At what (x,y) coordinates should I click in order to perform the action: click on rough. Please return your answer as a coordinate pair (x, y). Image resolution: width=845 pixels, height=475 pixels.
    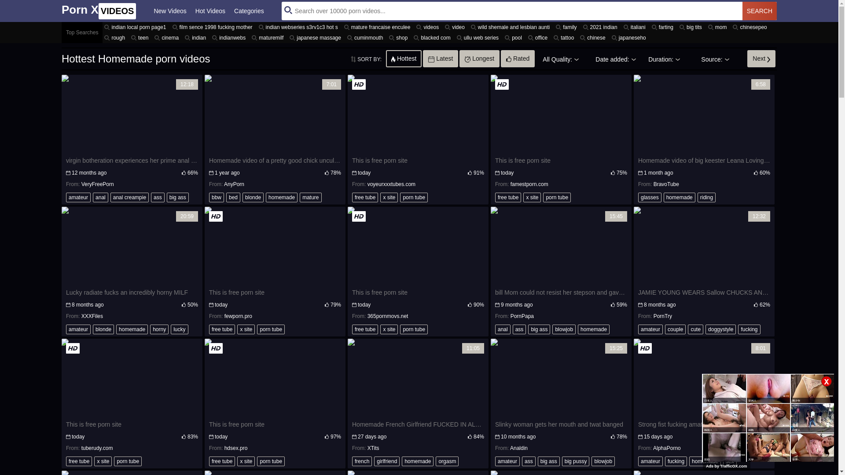
    Looking at the image, I should click on (116, 38).